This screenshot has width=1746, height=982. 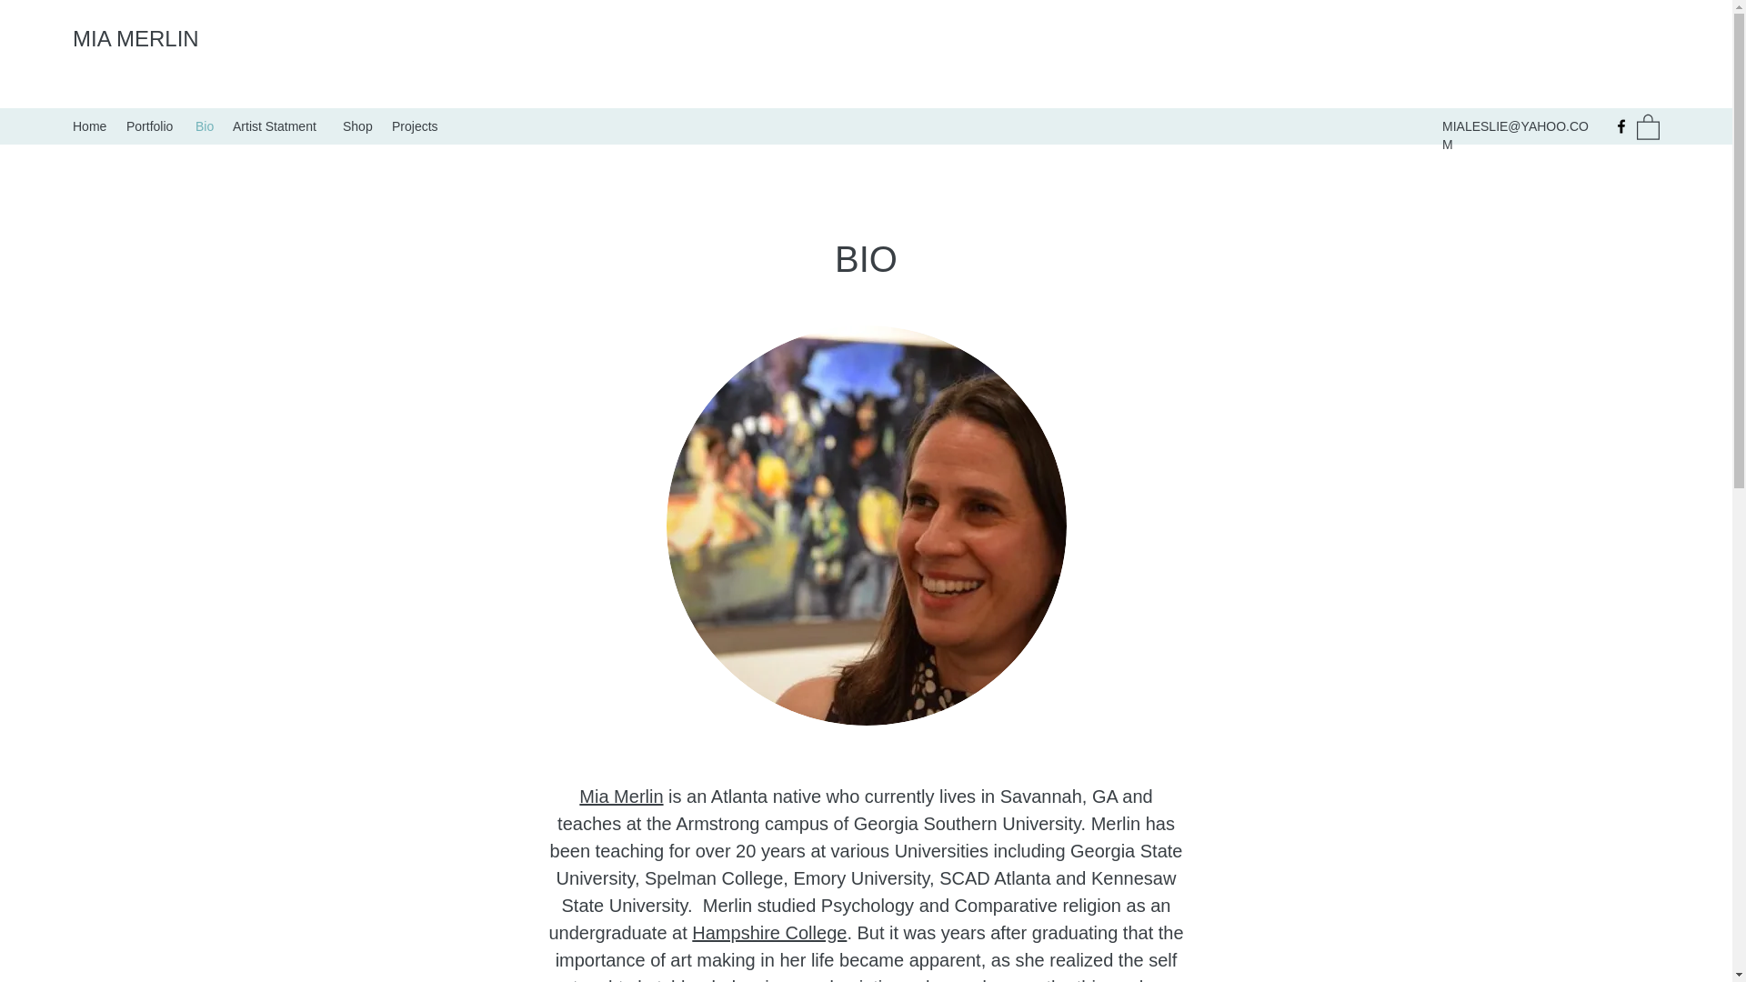 What do you see at coordinates (769, 933) in the screenshot?
I see `Hampshire College` at bounding box center [769, 933].